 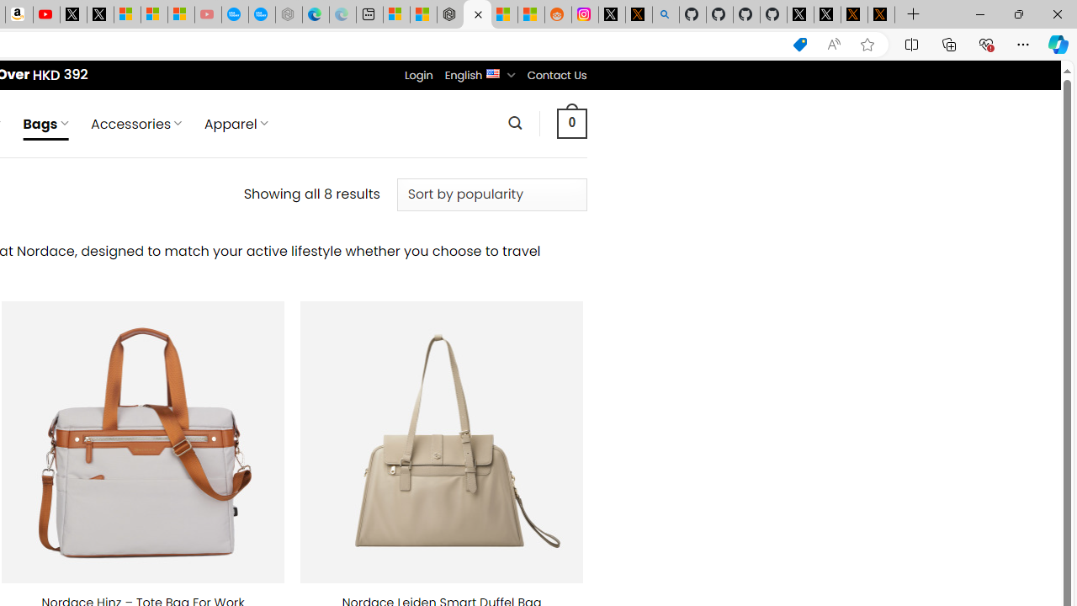 What do you see at coordinates (638, 15) in the screenshot?
I see `help.x.com | 524: A timeout occurred` at bounding box center [638, 15].